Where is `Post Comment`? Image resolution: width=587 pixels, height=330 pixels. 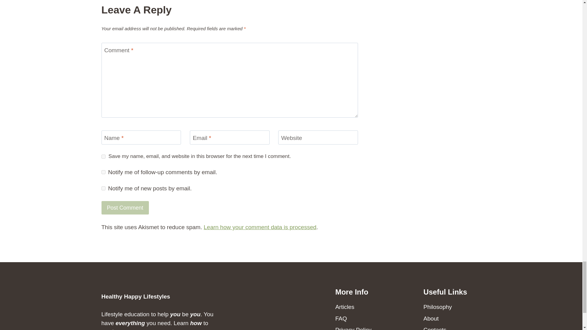 Post Comment is located at coordinates (125, 207).